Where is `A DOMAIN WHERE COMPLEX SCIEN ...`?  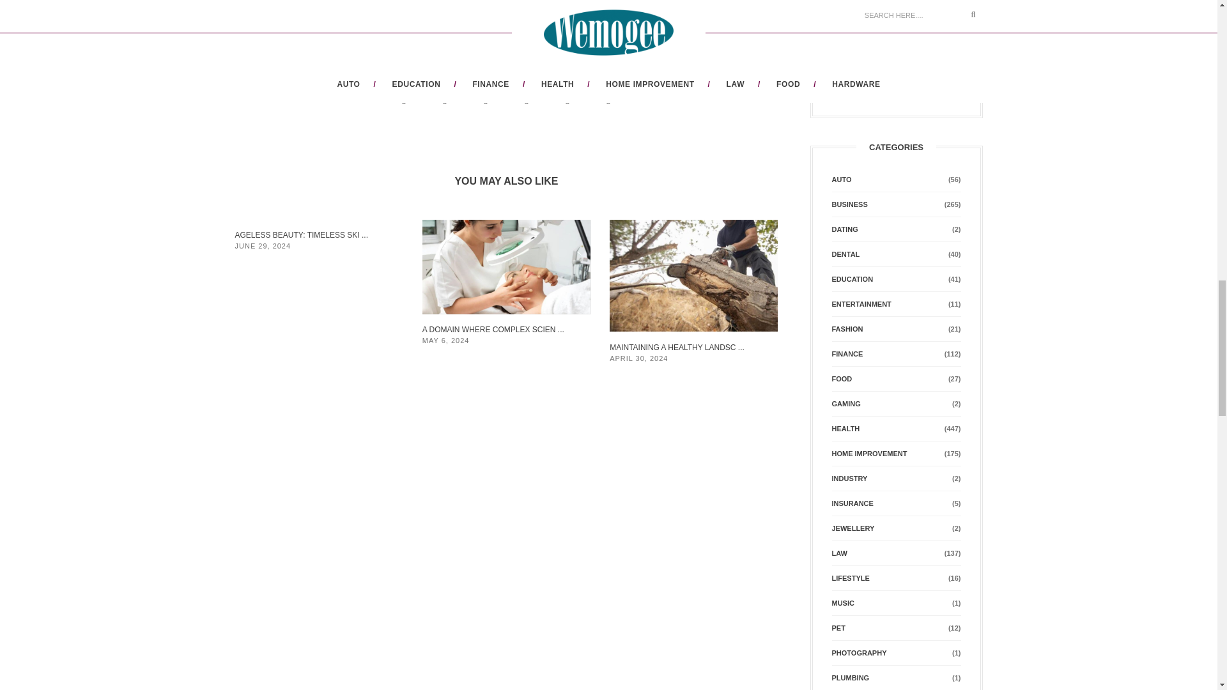 A DOMAIN WHERE COMPLEX SCIEN ... is located at coordinates (493, 329).